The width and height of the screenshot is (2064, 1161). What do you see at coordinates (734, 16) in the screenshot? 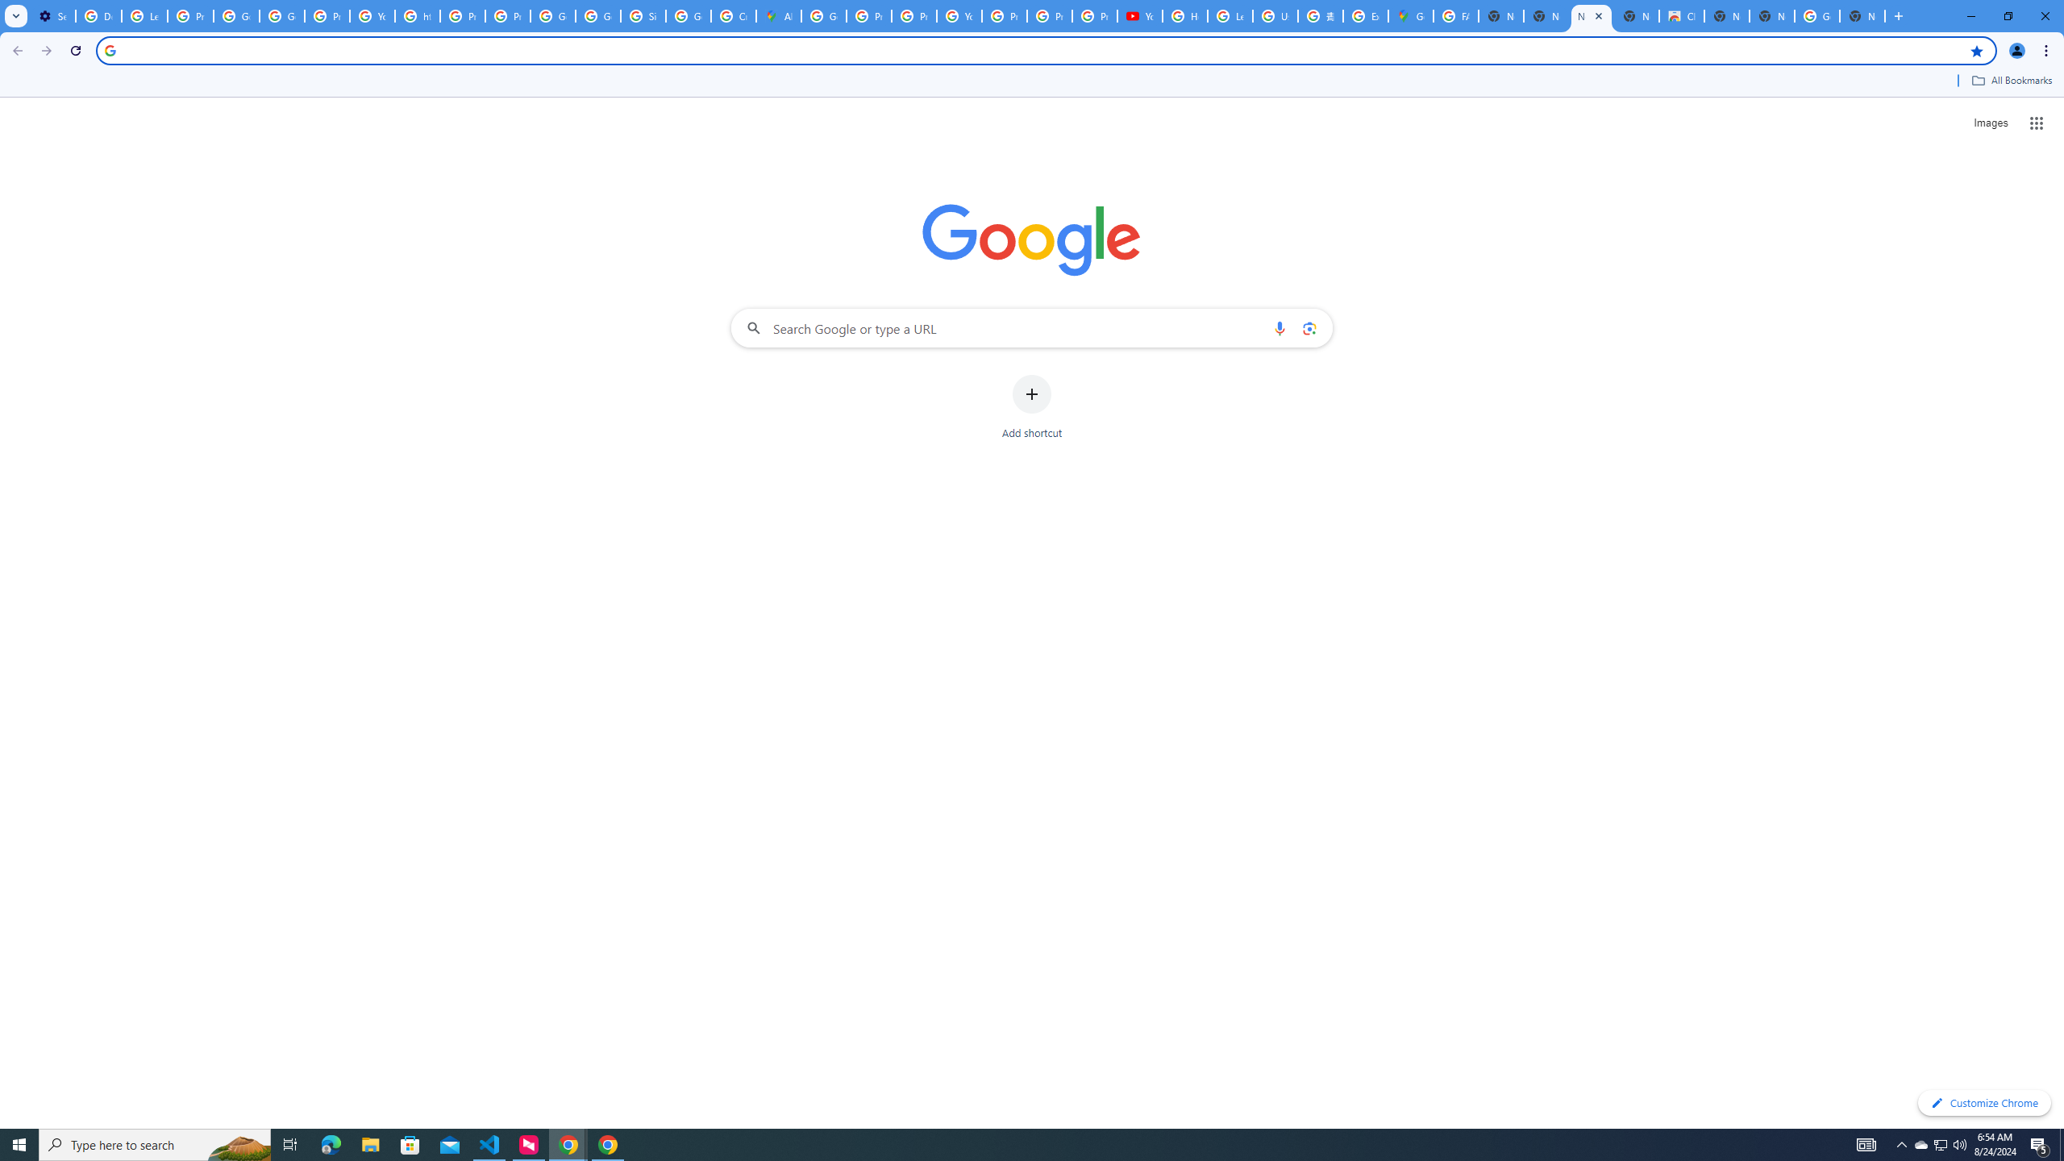
I see `Create your Google Account` at bounding box center [734, 16].